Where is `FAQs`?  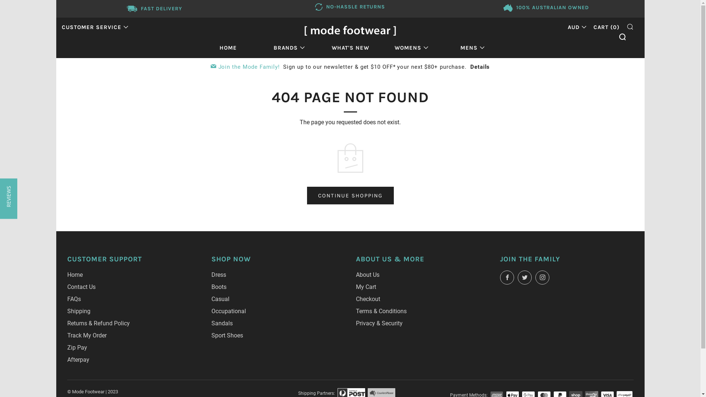
FAQs is located at coordinates (74, 299).